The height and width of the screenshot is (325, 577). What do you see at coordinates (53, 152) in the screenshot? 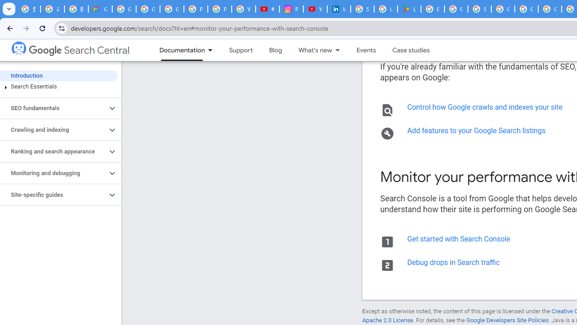
I see `Ranking and search appearance` at bounding box center [53, 152].